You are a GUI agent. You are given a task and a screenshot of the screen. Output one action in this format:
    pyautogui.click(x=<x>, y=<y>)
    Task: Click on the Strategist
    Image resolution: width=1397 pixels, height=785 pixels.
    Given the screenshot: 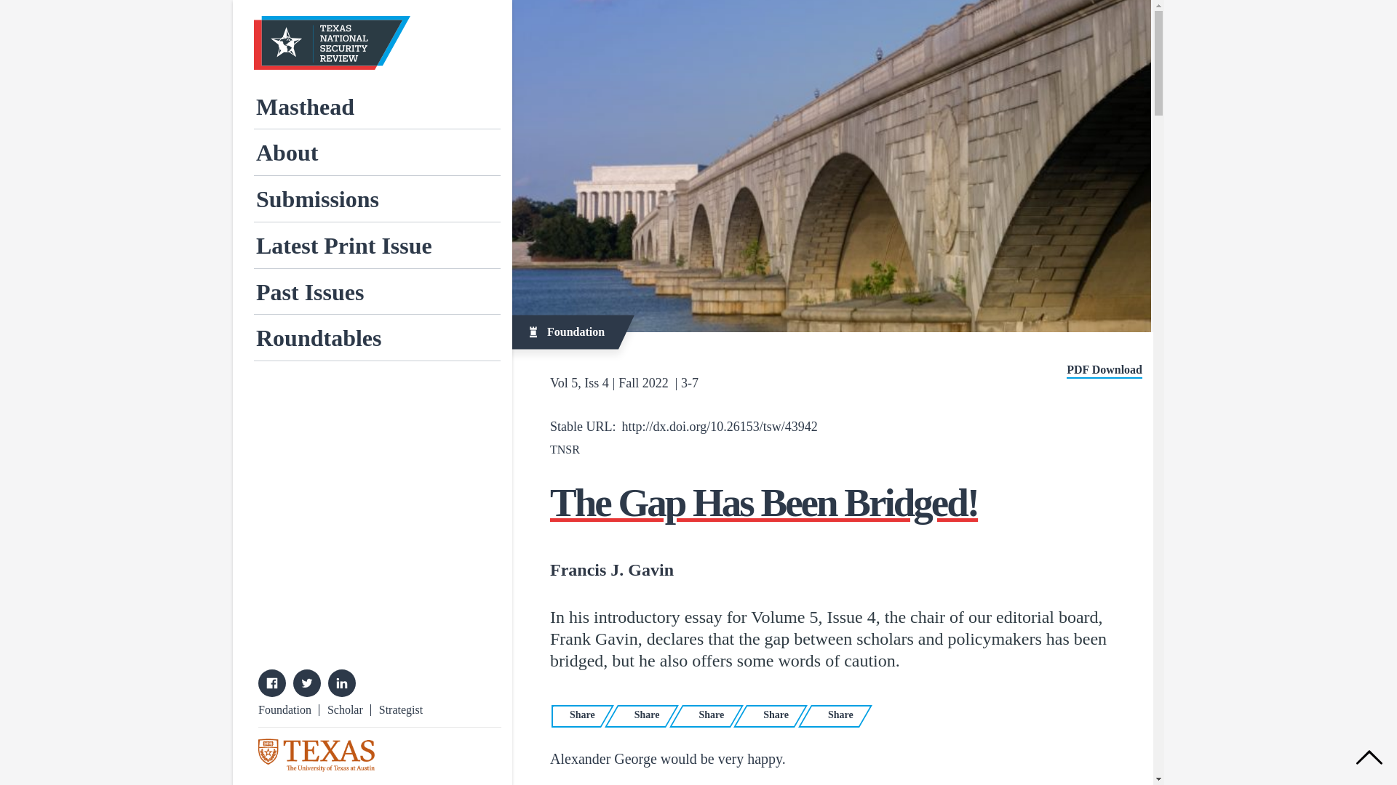 What is the action you would take?
    pyautogui.click(x=400, y=709)
    